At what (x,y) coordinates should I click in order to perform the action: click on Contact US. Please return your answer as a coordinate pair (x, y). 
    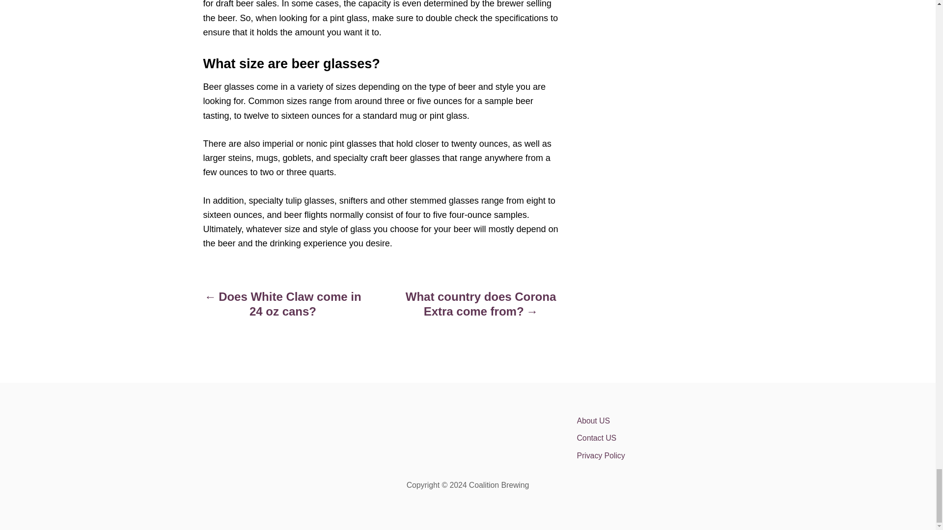
    Looking at the image, I should click on (662, 438).